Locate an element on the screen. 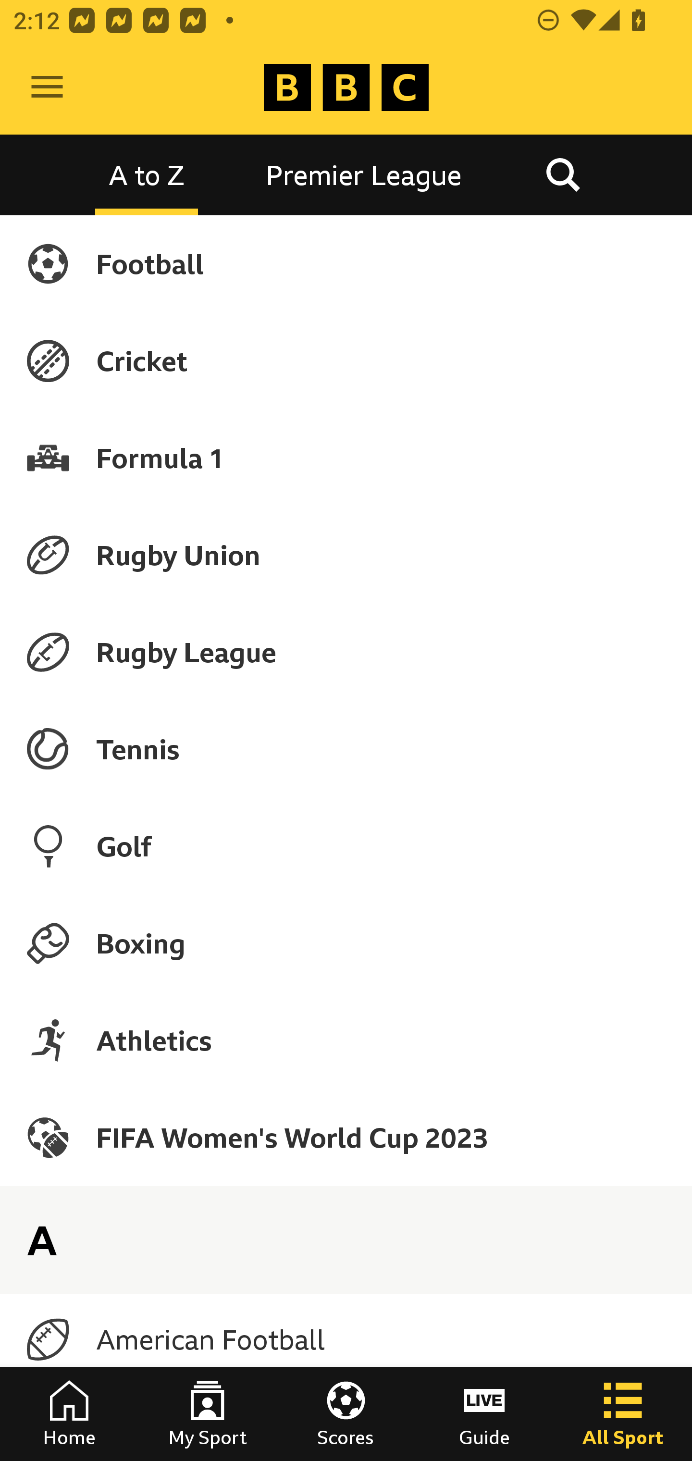  Scores is located at coordinates (346, 1414).